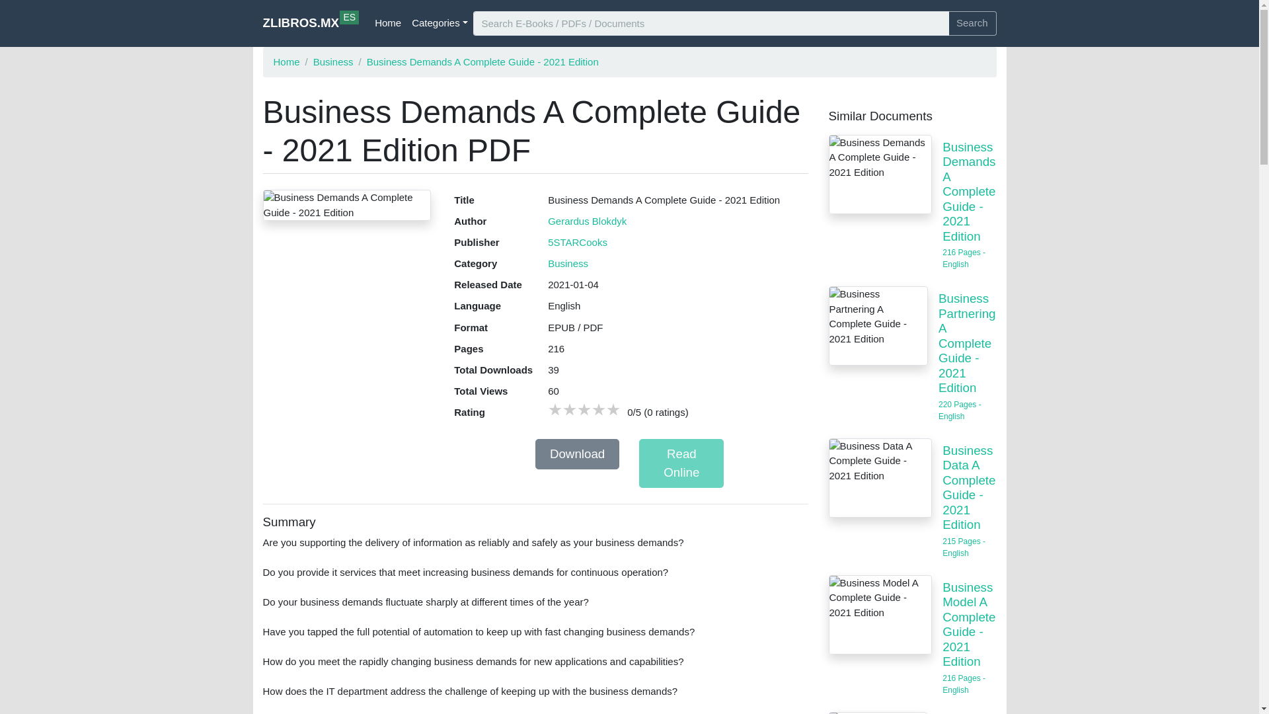  I want to click on Business Objectives A Complete Guide - 2021 Edition, so click(878, 713).